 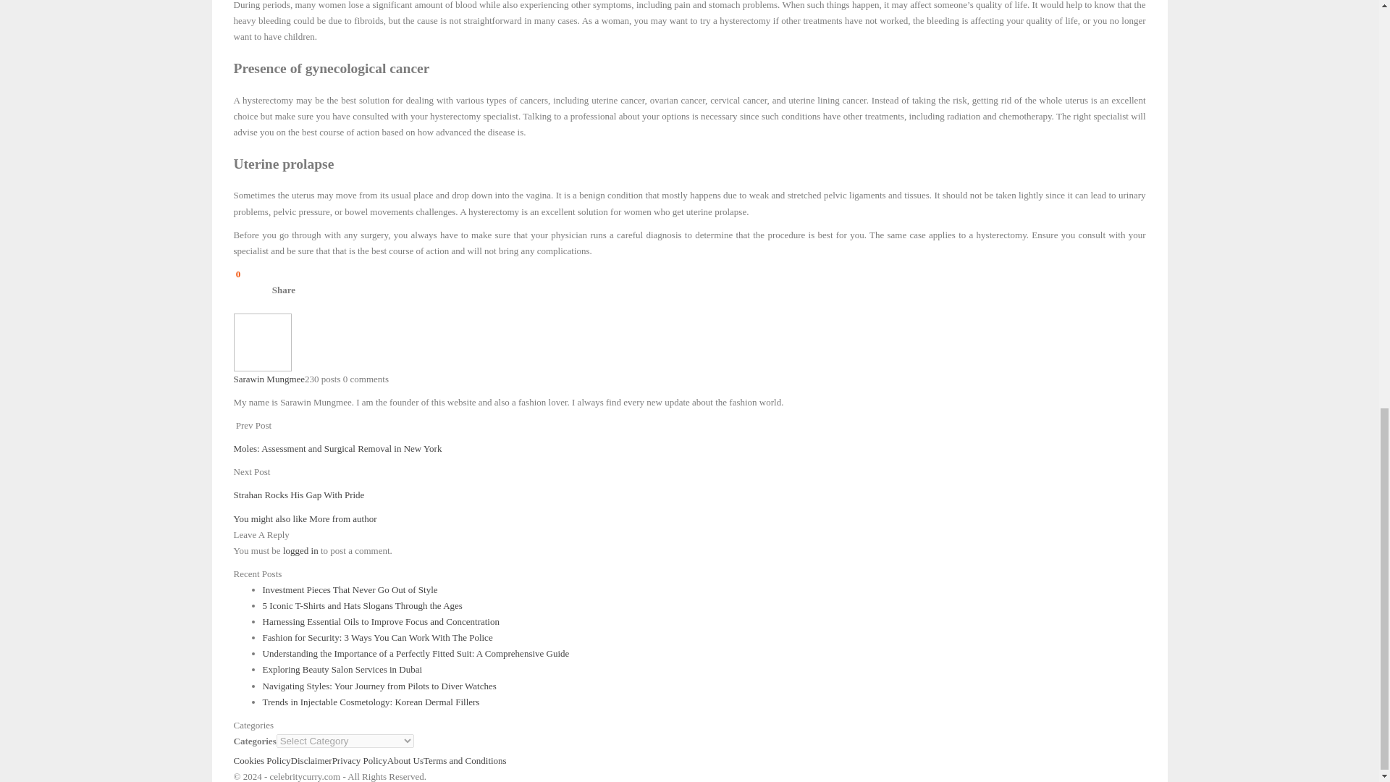 I want to click on Moles: Assessment and Surgical Removal in New York, so click(x=337, y=449).